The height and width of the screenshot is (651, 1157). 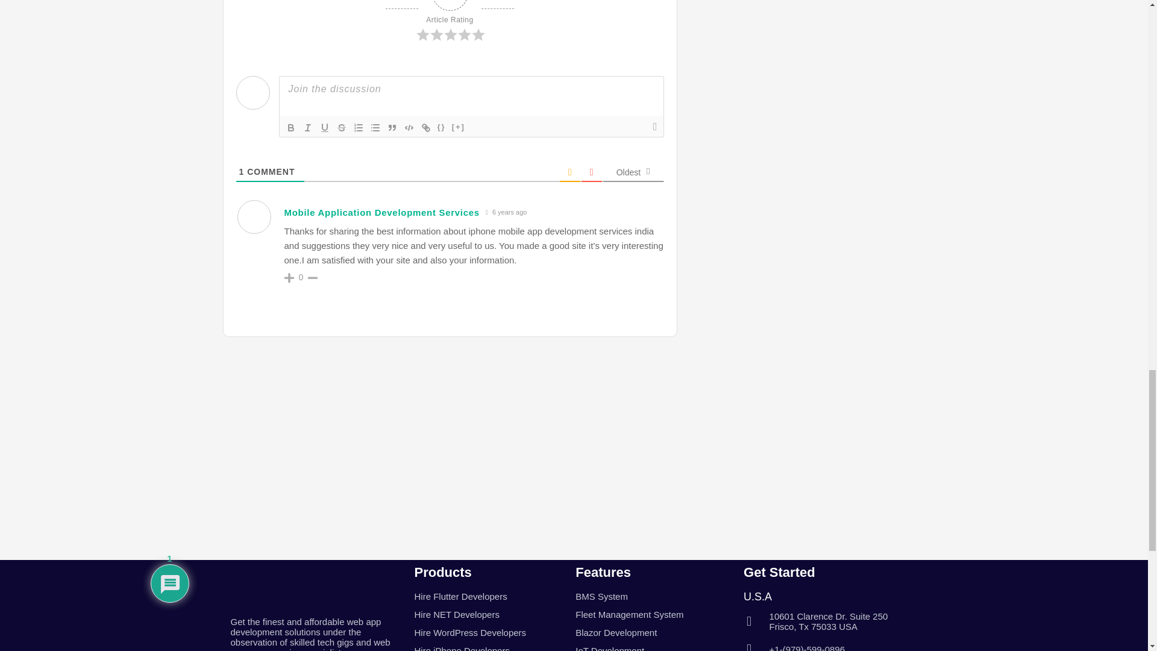 What do you see at coordinates (358, 127) in the screenshot?
I see `Ordered List` at bounding box center [358, 127].